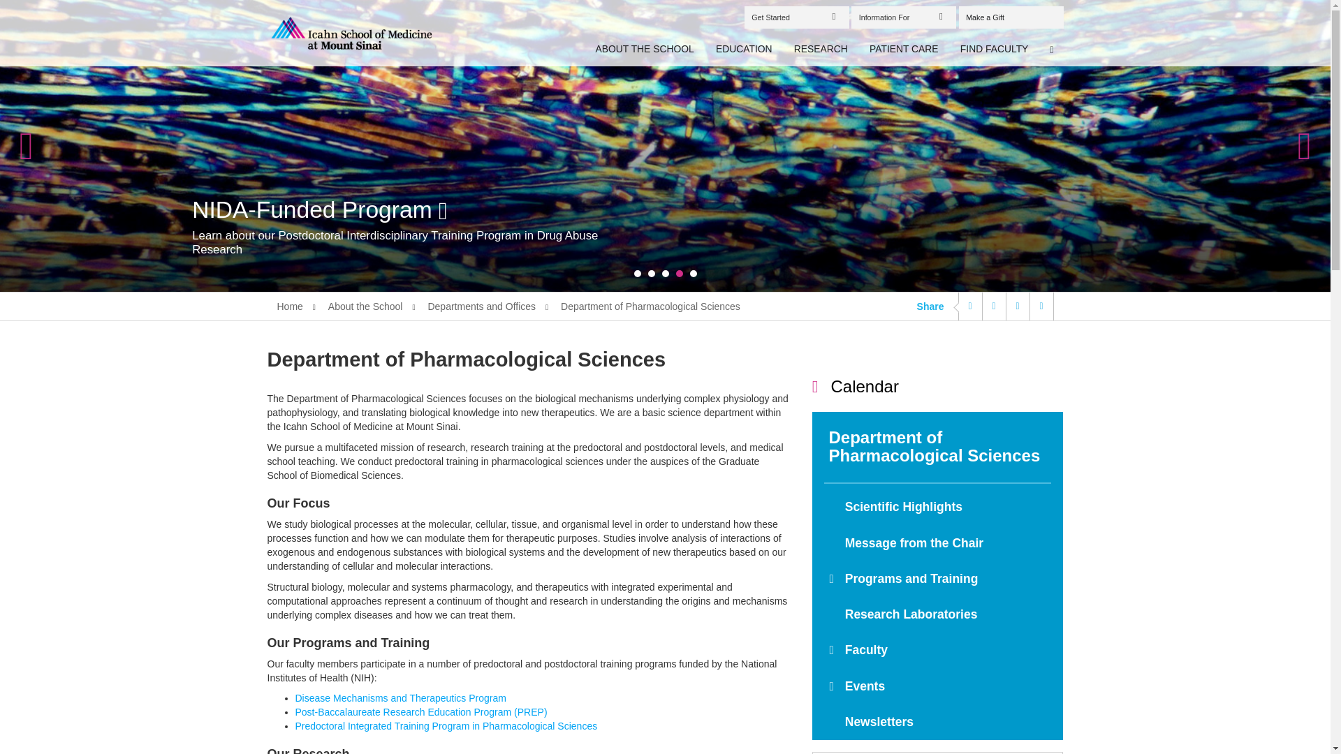  Describe the element at coordinates (645, 50) in the screenshot. I see `ABOUT THE SCHOOL` at that location.